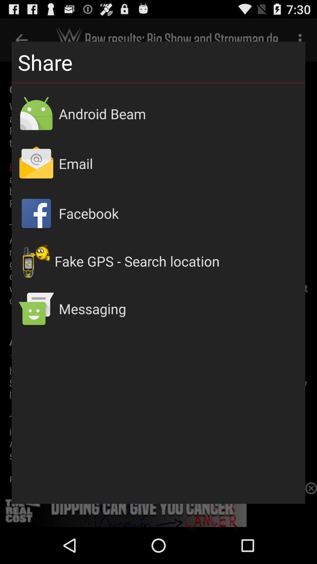 The width and height of the screenshot is (317, 564). What do you see at coordinates (177, 261) in the screenshot?
I see `press the fake gps search app` at bounding box center [177, 261].